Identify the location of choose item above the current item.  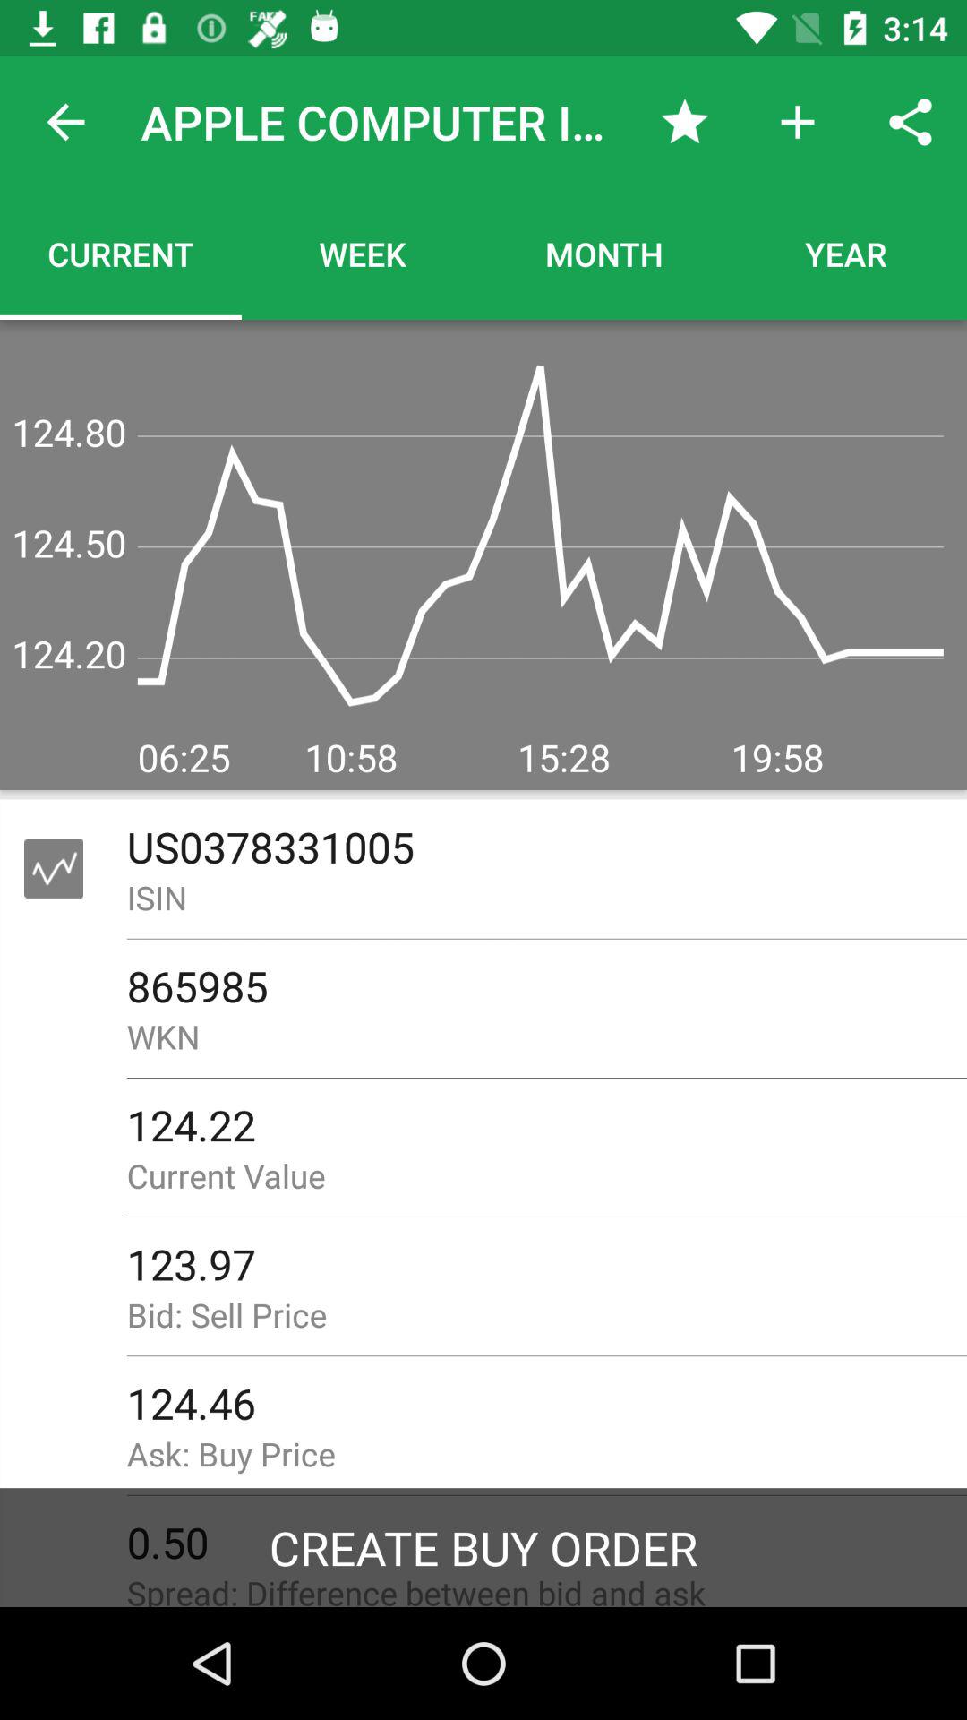
(65, 122).